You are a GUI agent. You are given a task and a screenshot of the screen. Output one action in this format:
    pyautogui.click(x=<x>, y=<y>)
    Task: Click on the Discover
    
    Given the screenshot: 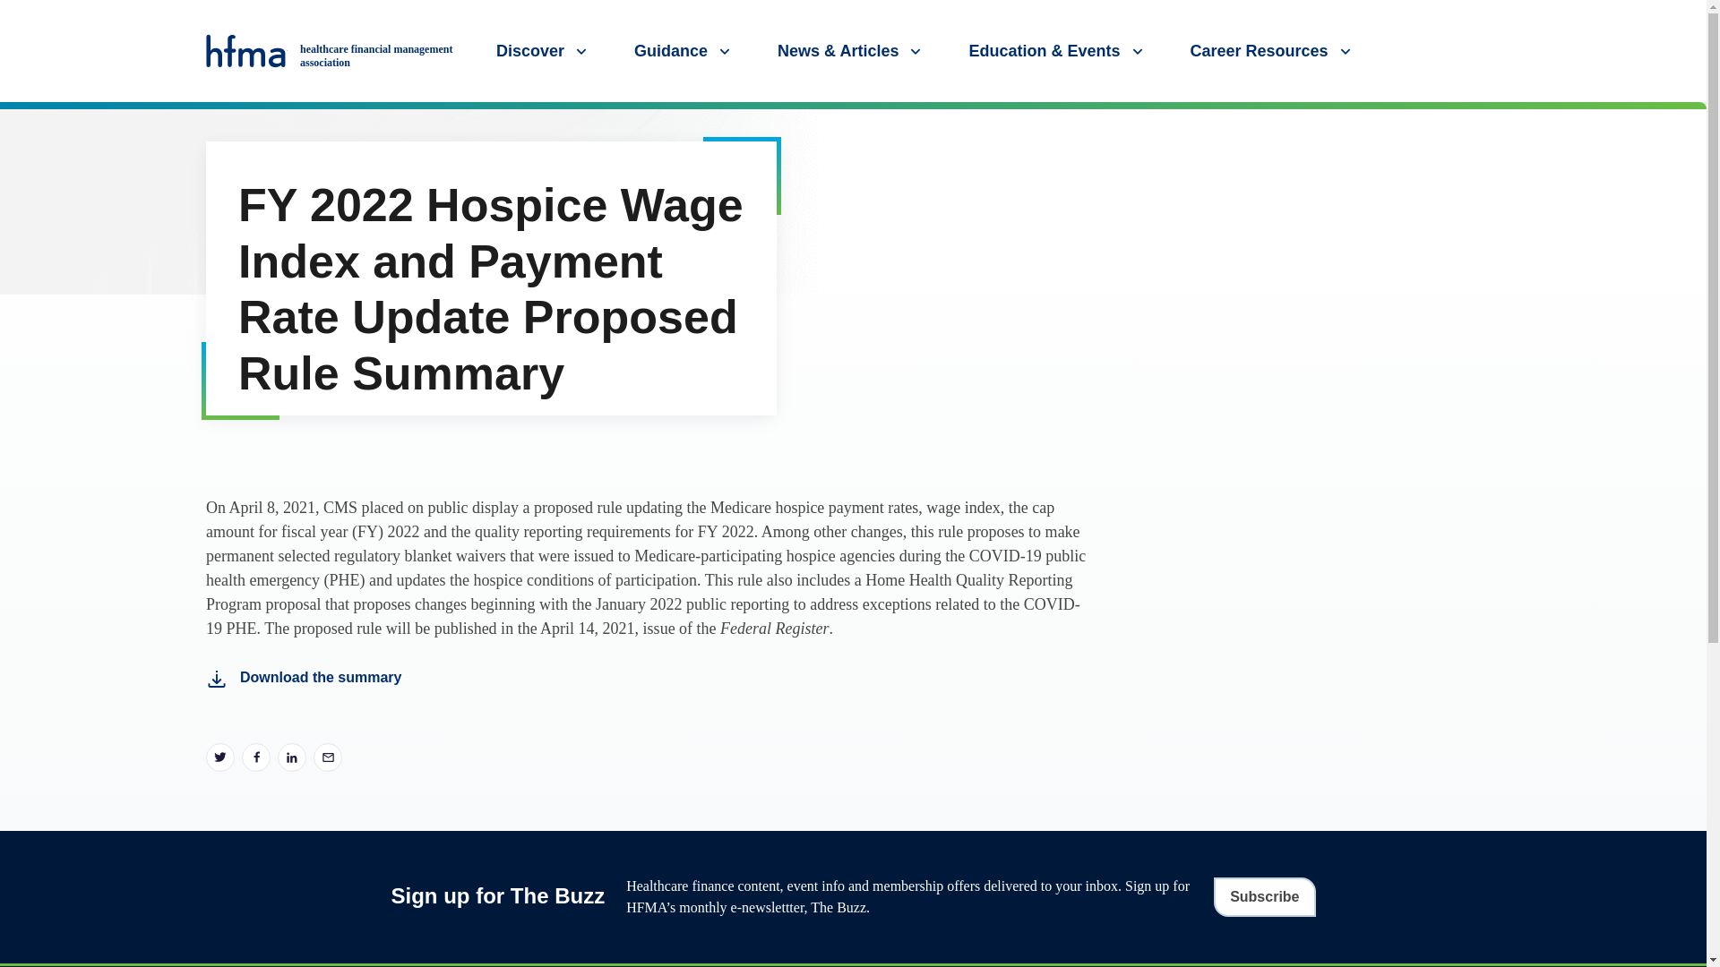 What is the action you would take?
    pyautogui.click(x=544, y=50)
    